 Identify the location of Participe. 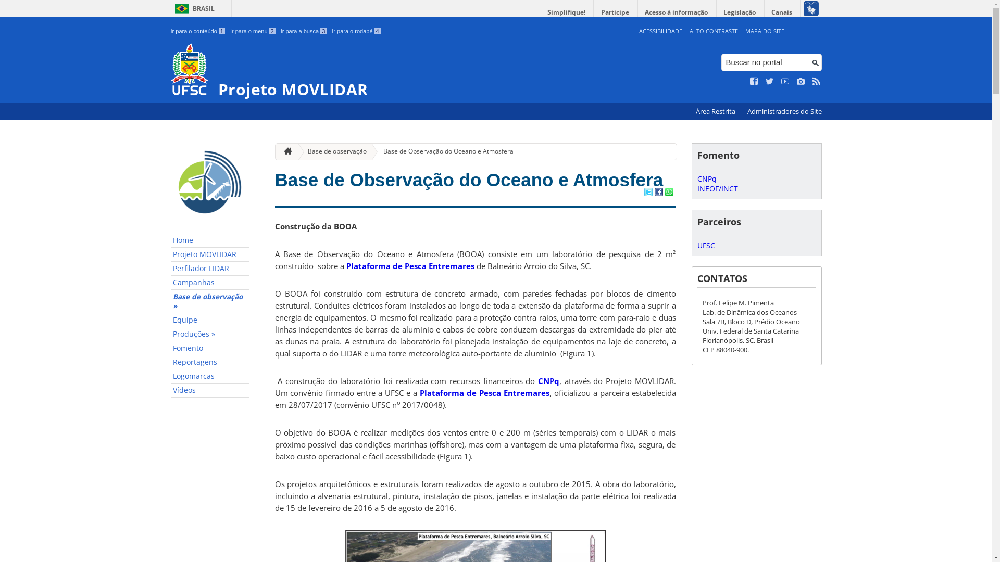
(615, 12).